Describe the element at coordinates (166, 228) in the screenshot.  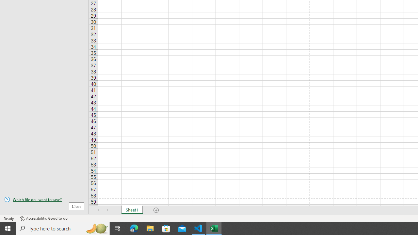
I see `Microsoft Store` at that location.